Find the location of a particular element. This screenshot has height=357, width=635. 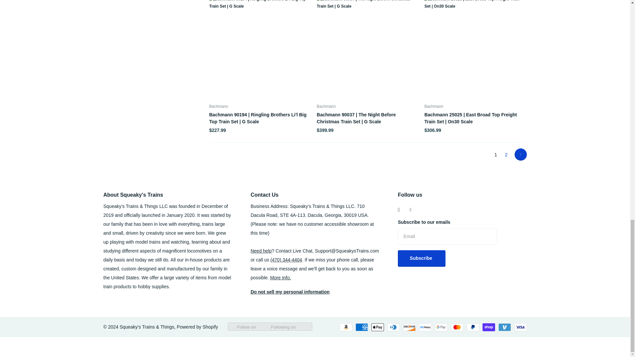

Meta Pay is located at coordinates (425, 327).